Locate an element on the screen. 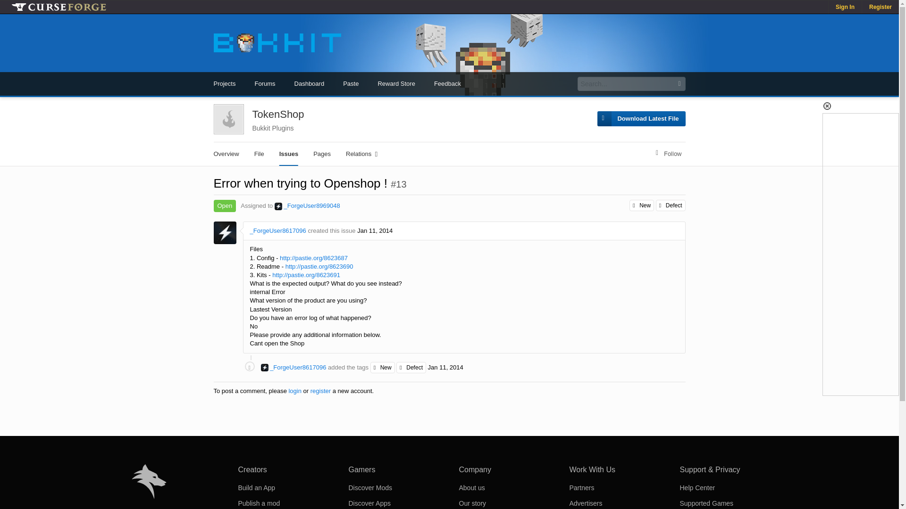 The width and height of the screenshot is (906, 509). Build an App is located at coordinates (256, 488).